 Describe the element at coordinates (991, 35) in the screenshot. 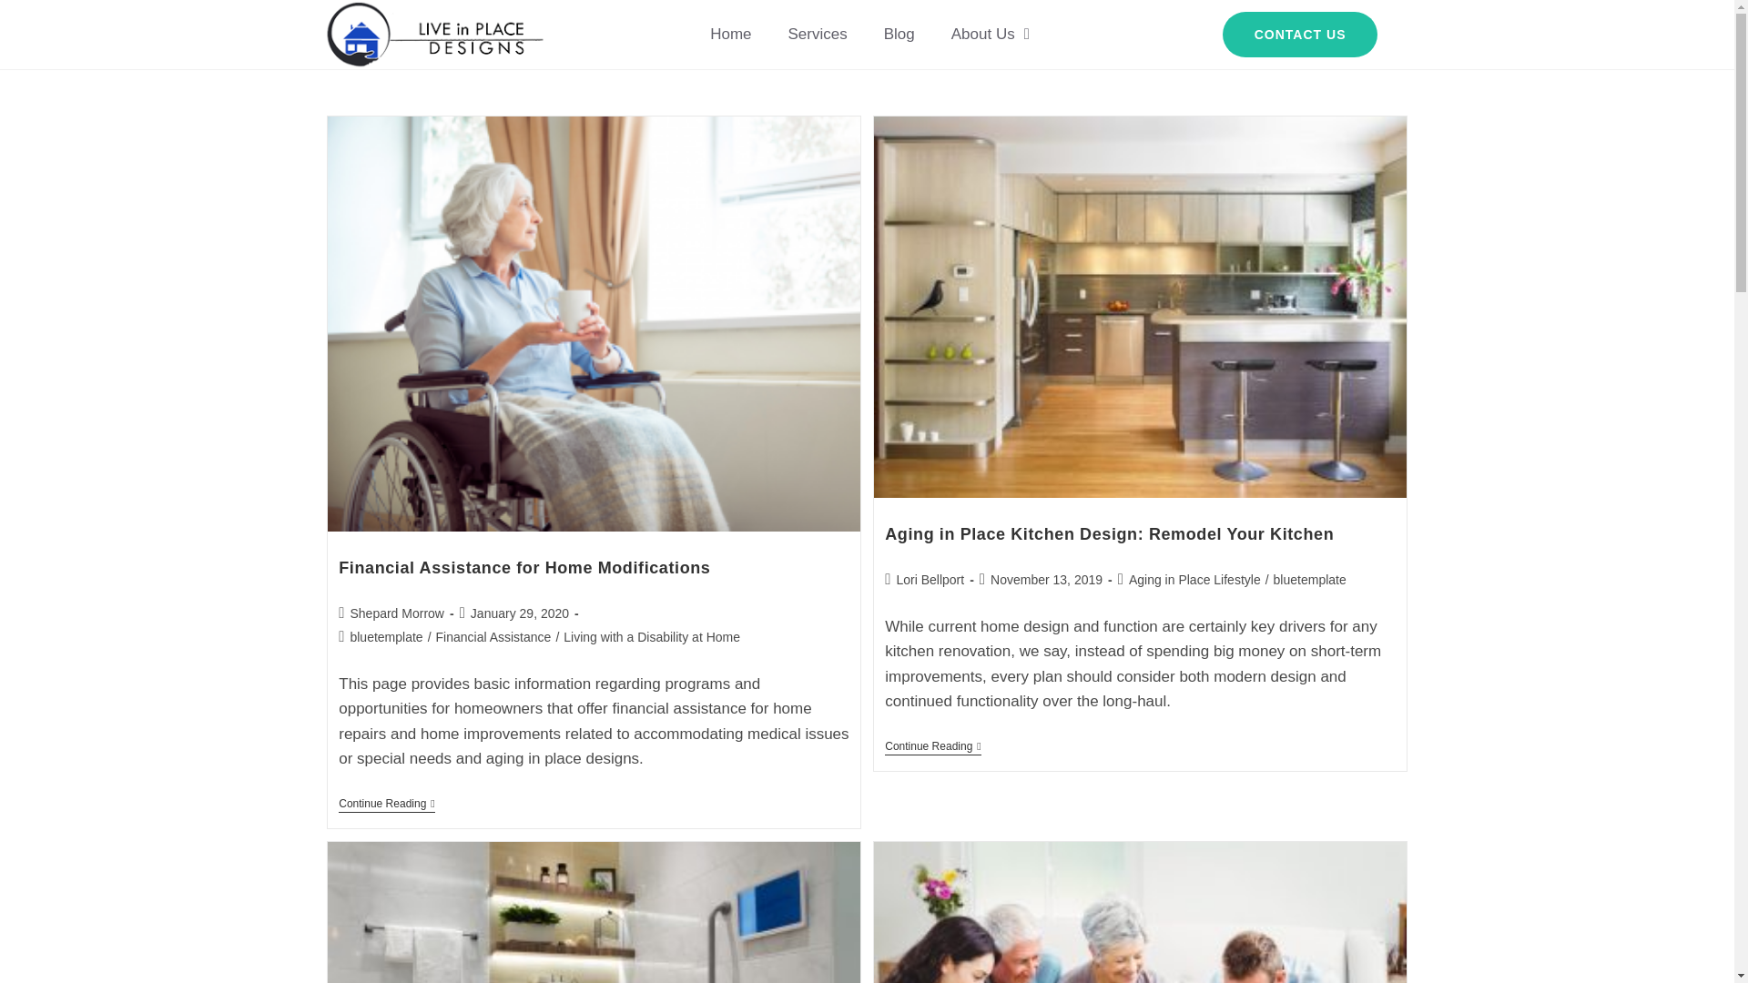

I see `About Us` at that location.